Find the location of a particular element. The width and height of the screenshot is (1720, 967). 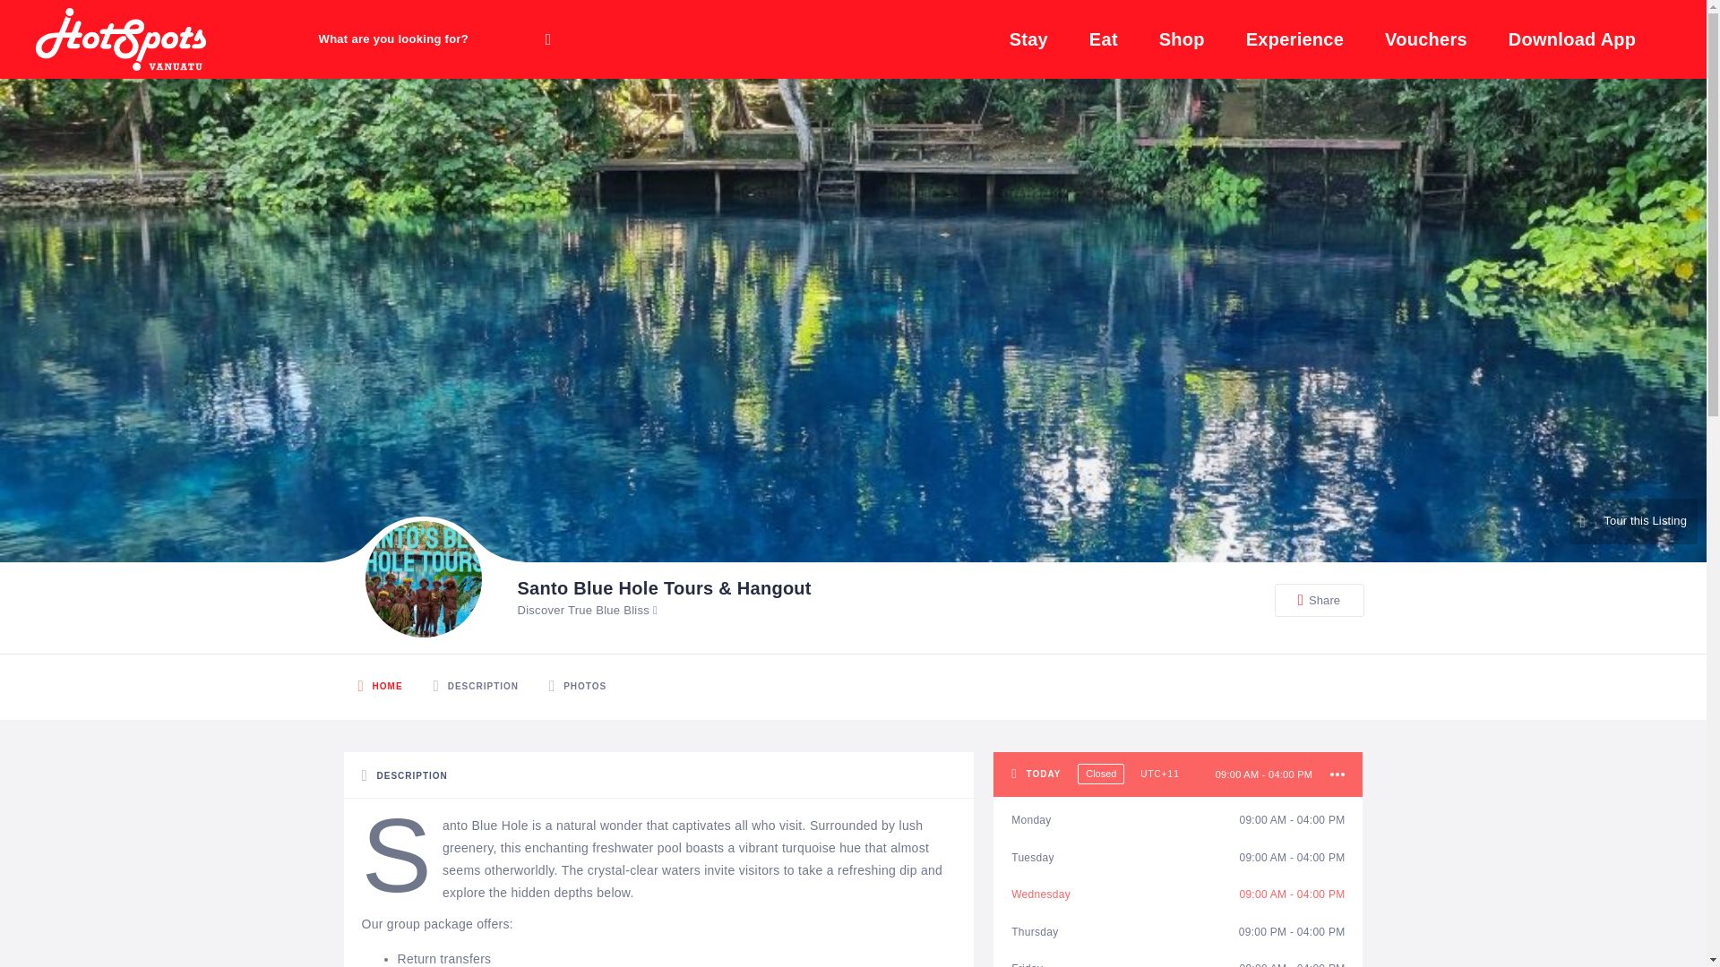

Share is located at coordinates (1319, 600).